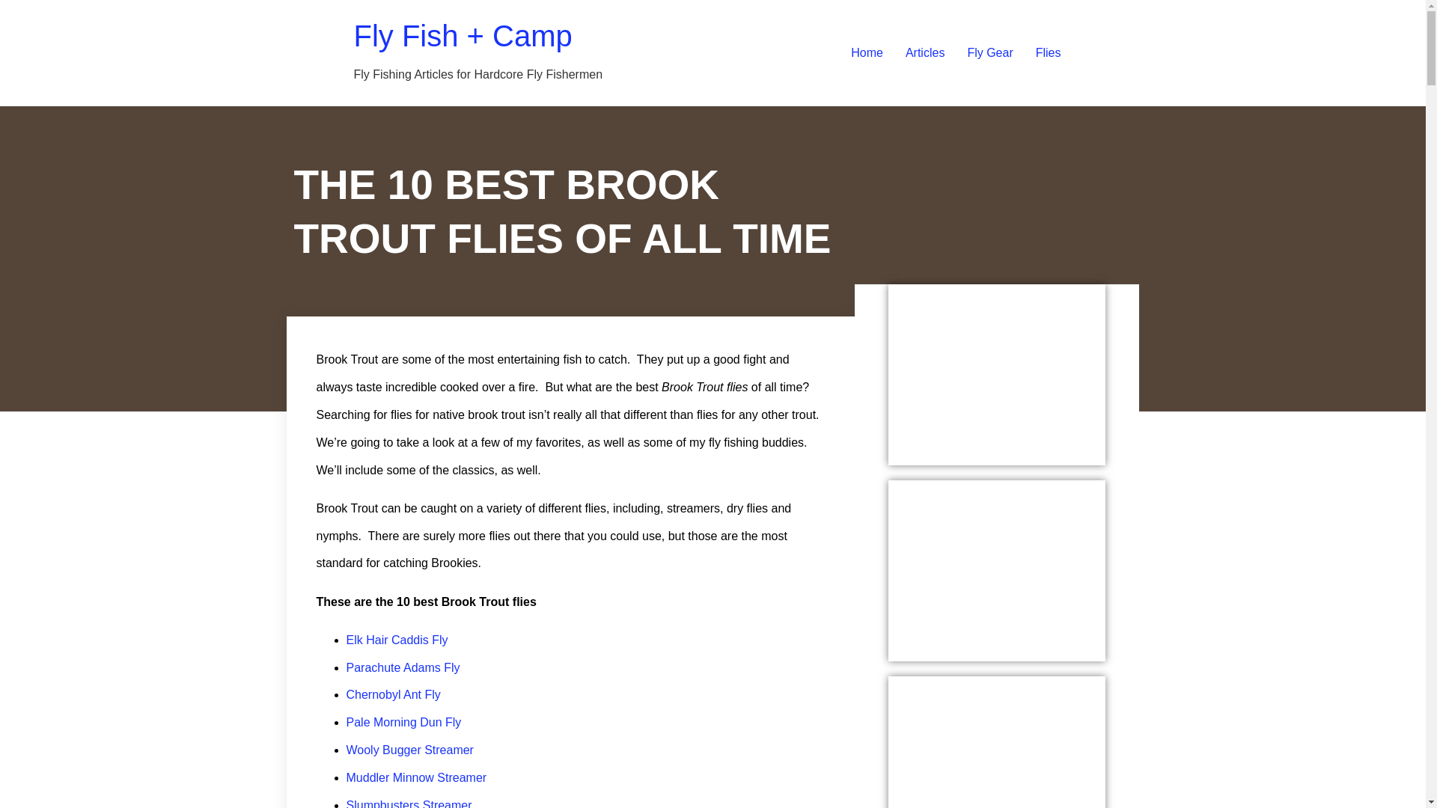 Image resolution: width=1437 pixels, height=808 pixels. What do you see at coordinates (409, 804) in the screenshot?
I see `Slumpbusters Streamer` at bounding box center [409, 804].